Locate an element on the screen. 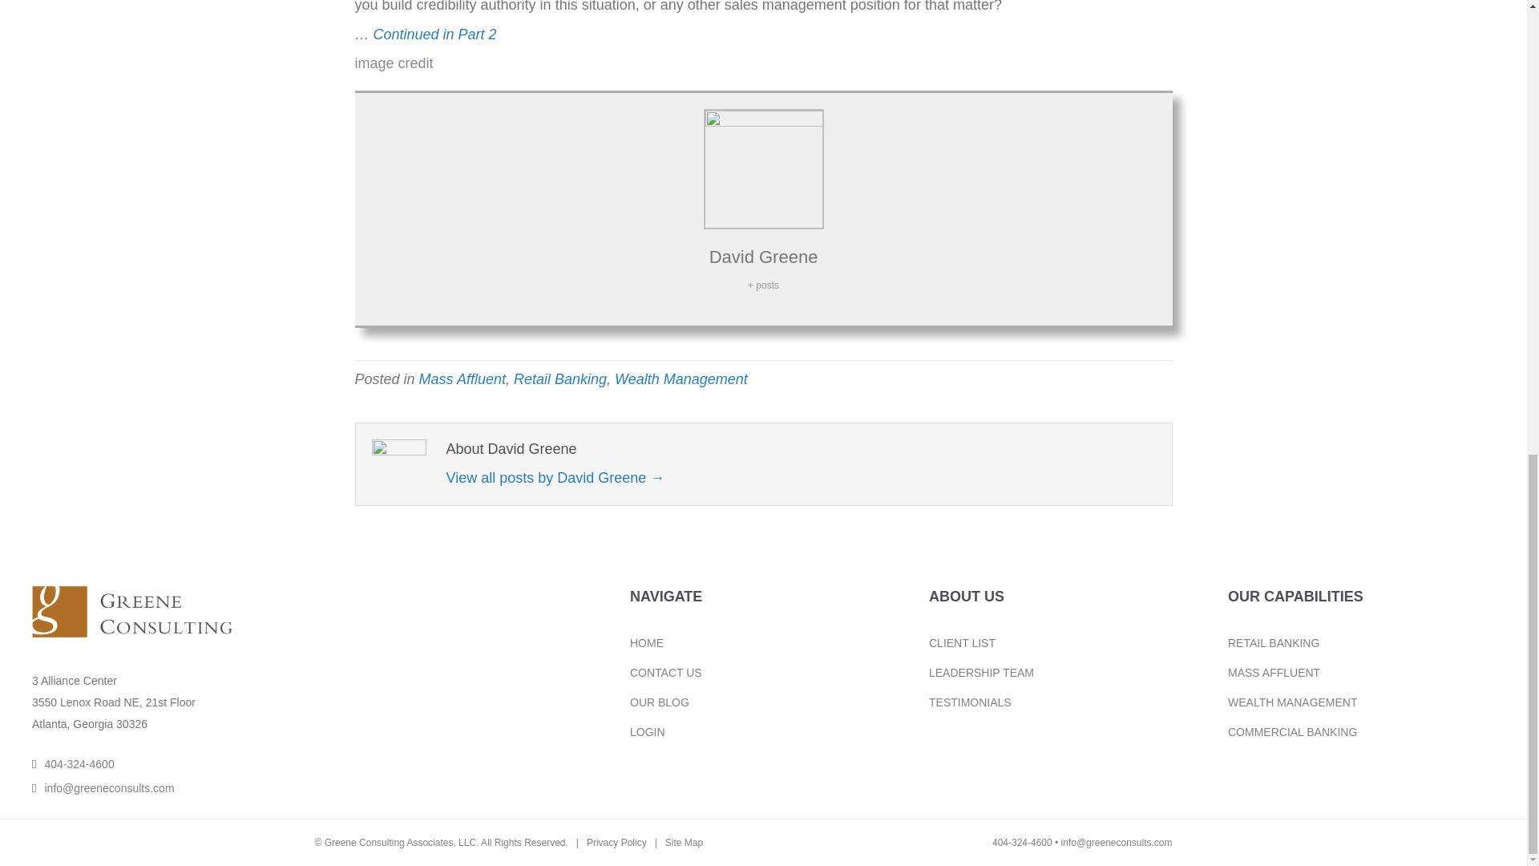 This screenshot has height=866, width=1539. footer-logo is located at coordinates (131, 612).